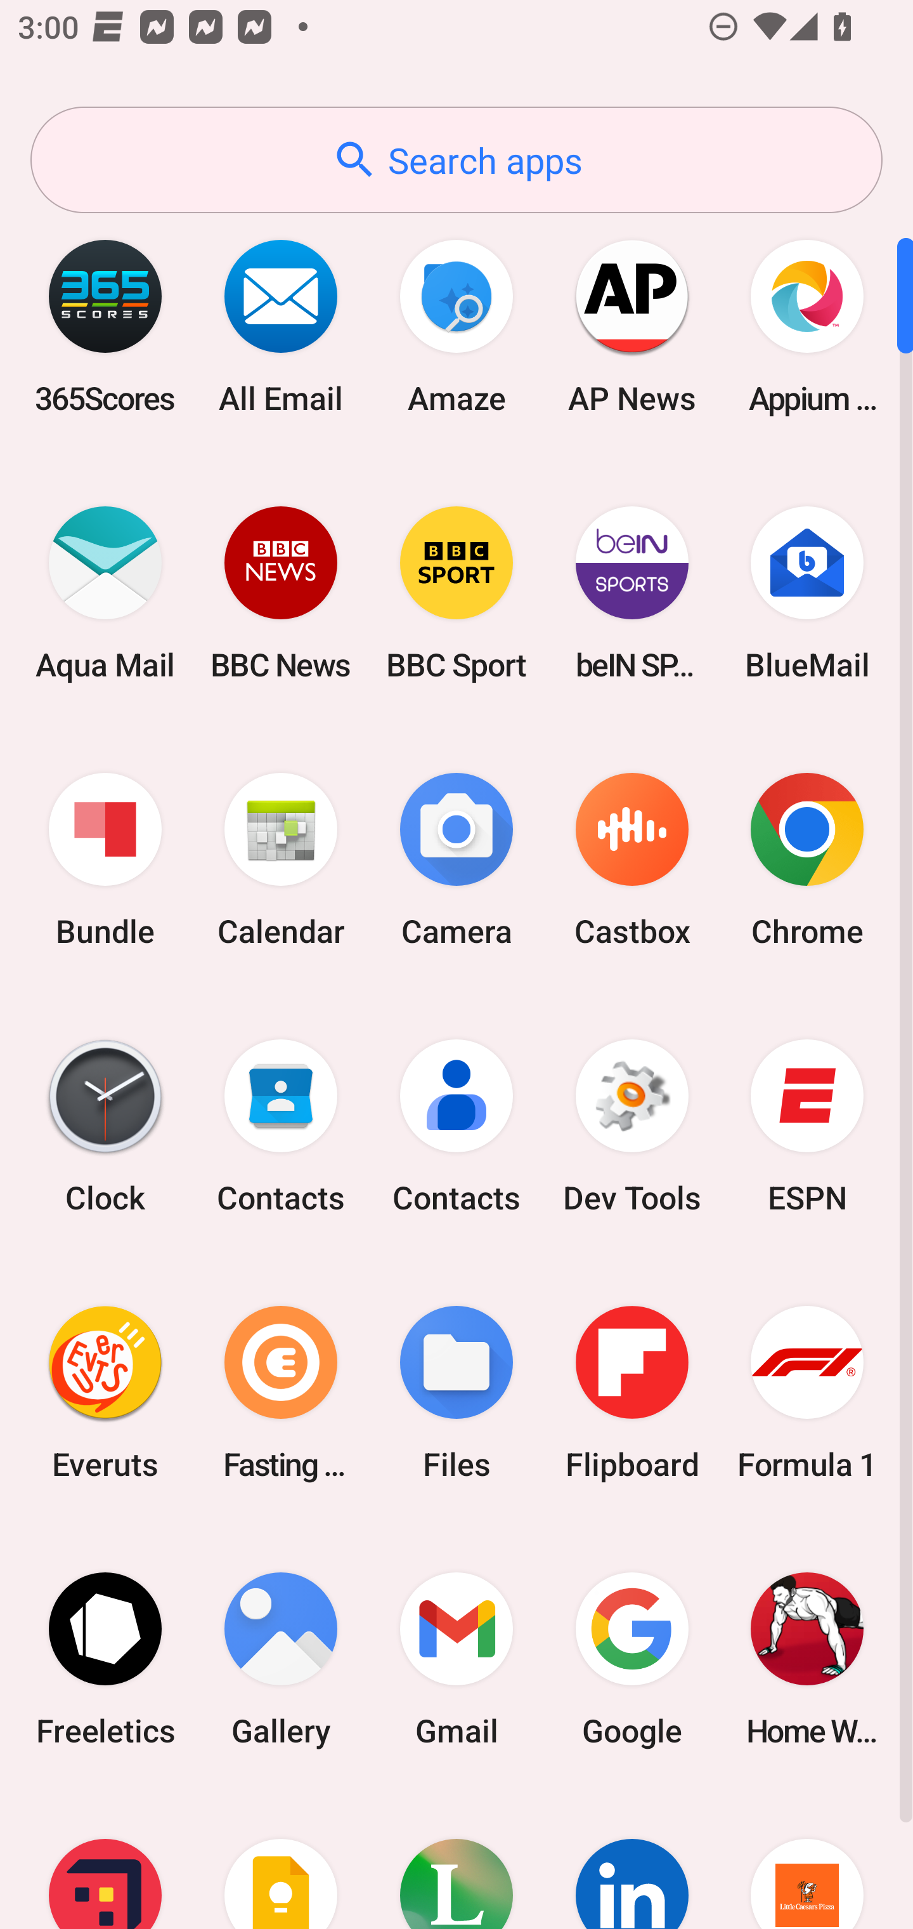 The width and height of the screenshot is (913, 1929). Describe the element at coordinates (456, 1392) in the screenshot. I see `Files` at that location.